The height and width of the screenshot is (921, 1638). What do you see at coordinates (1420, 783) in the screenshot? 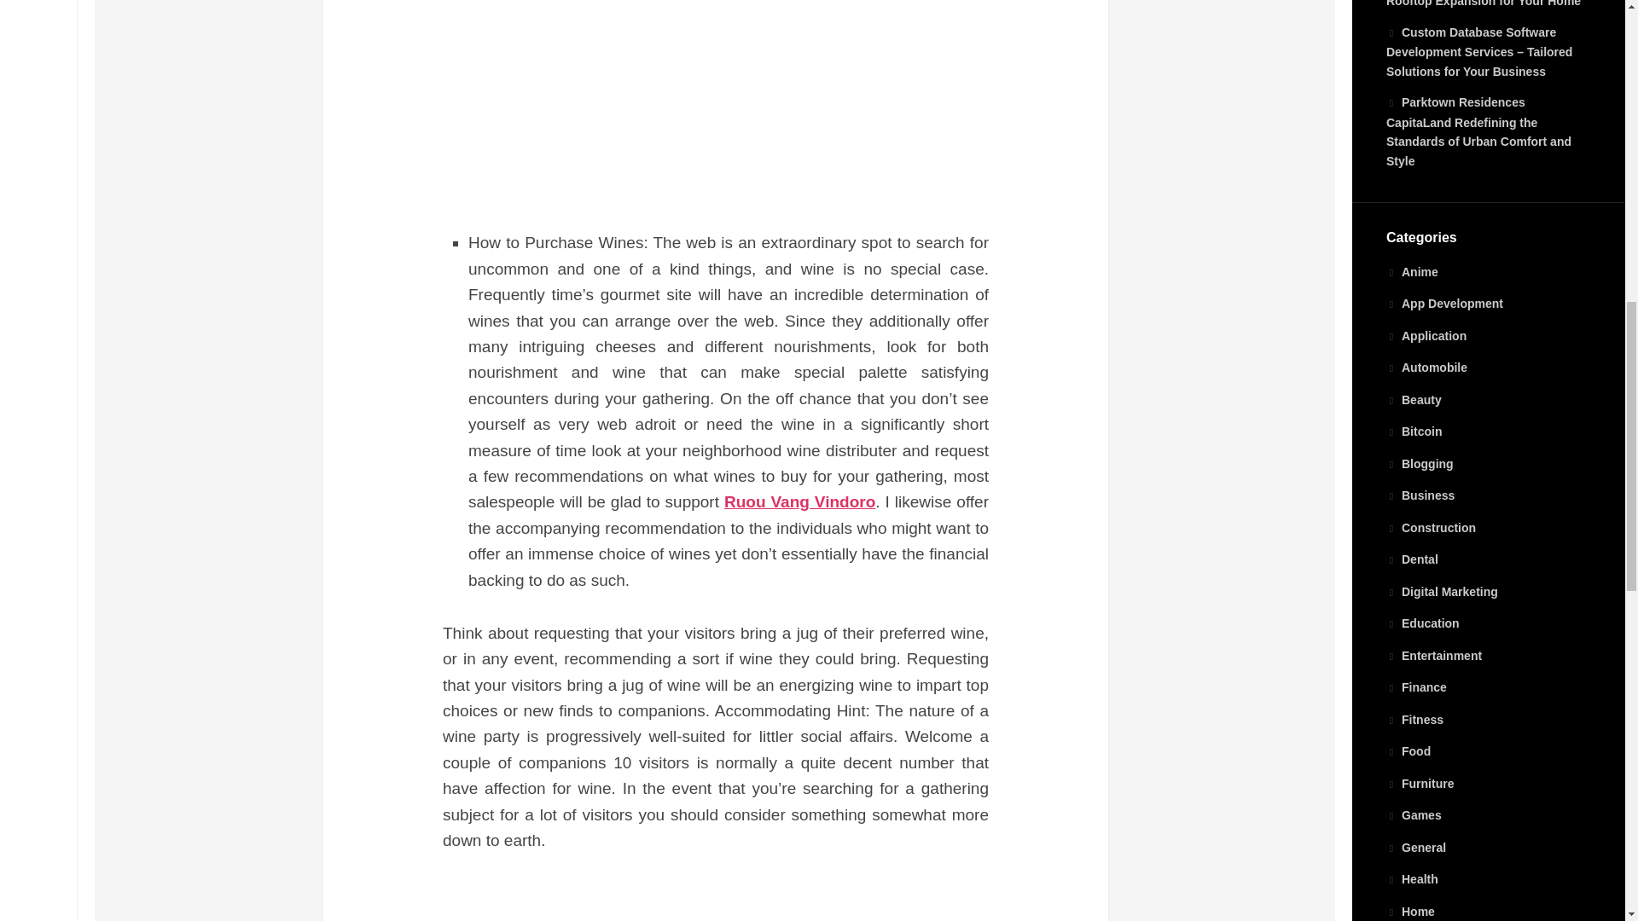
I see `Furniture` at bounding box center [1420, 783].